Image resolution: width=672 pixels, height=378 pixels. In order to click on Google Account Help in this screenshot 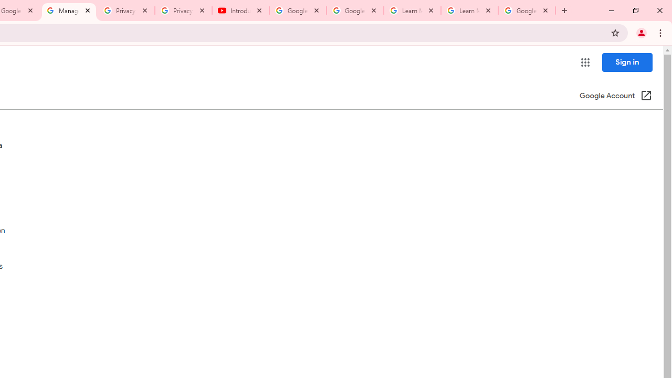, I will do `click(355, 10)`.